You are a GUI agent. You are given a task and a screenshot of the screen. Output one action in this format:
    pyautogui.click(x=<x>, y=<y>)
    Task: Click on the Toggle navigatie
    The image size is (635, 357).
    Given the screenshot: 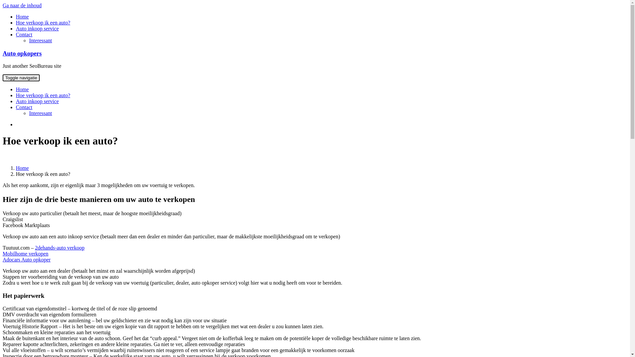 What is the action you would take?
    pyautogui.click(x=21, y=78)
    